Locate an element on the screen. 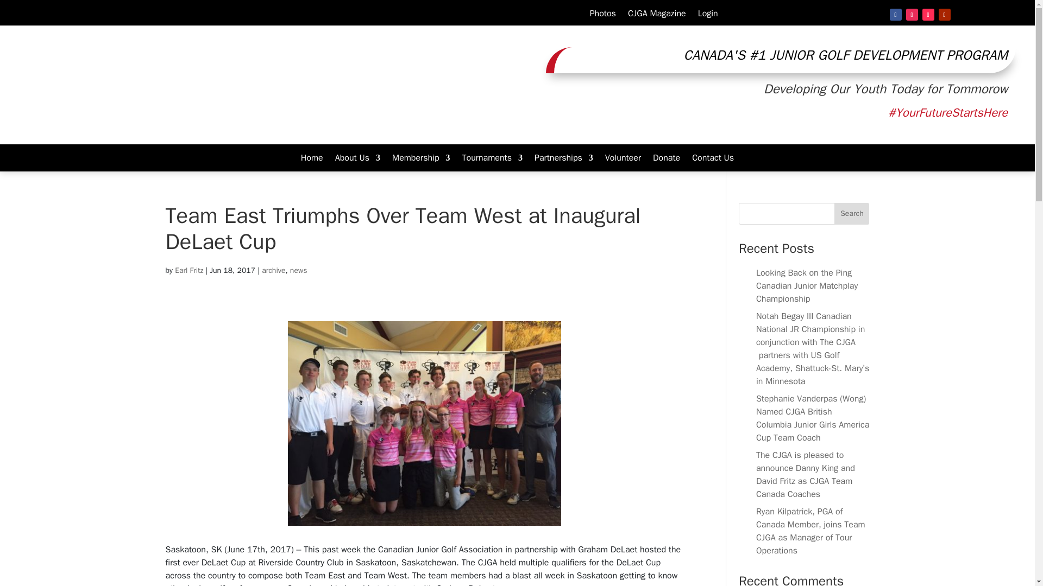 This screenshot has width=1043, height=586. Follow on TikTok is located at coordinates (928, 14).